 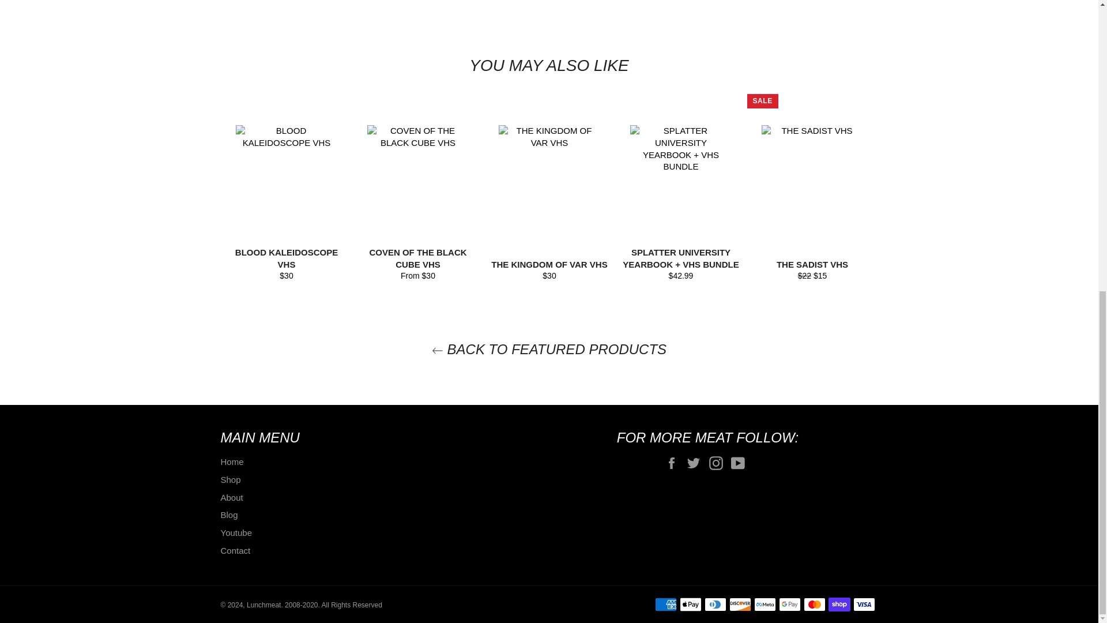 I want to click on Lunchmeat on YouTube, so click(x=740, y=463).